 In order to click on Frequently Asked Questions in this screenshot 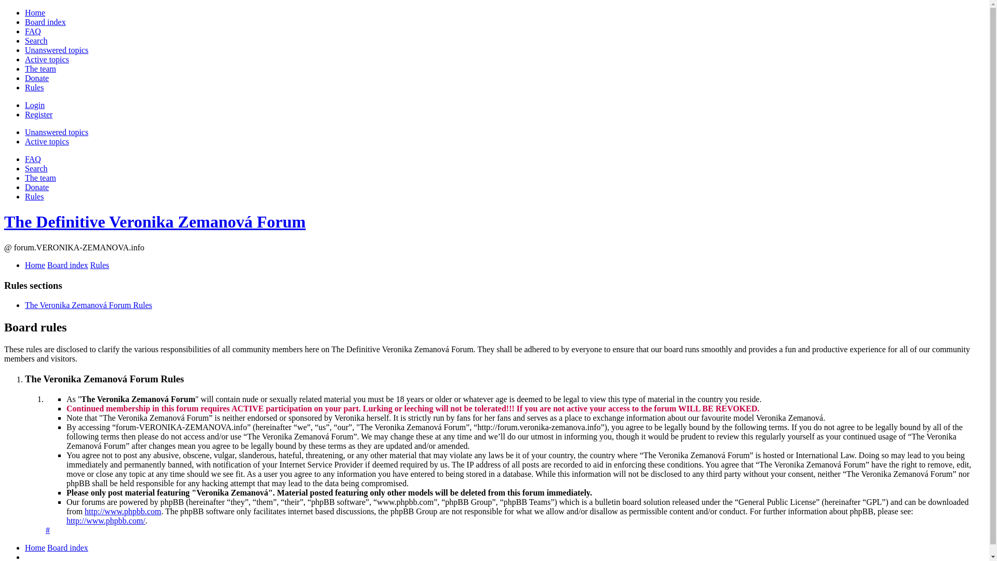, I will do `click(33, 159)`.